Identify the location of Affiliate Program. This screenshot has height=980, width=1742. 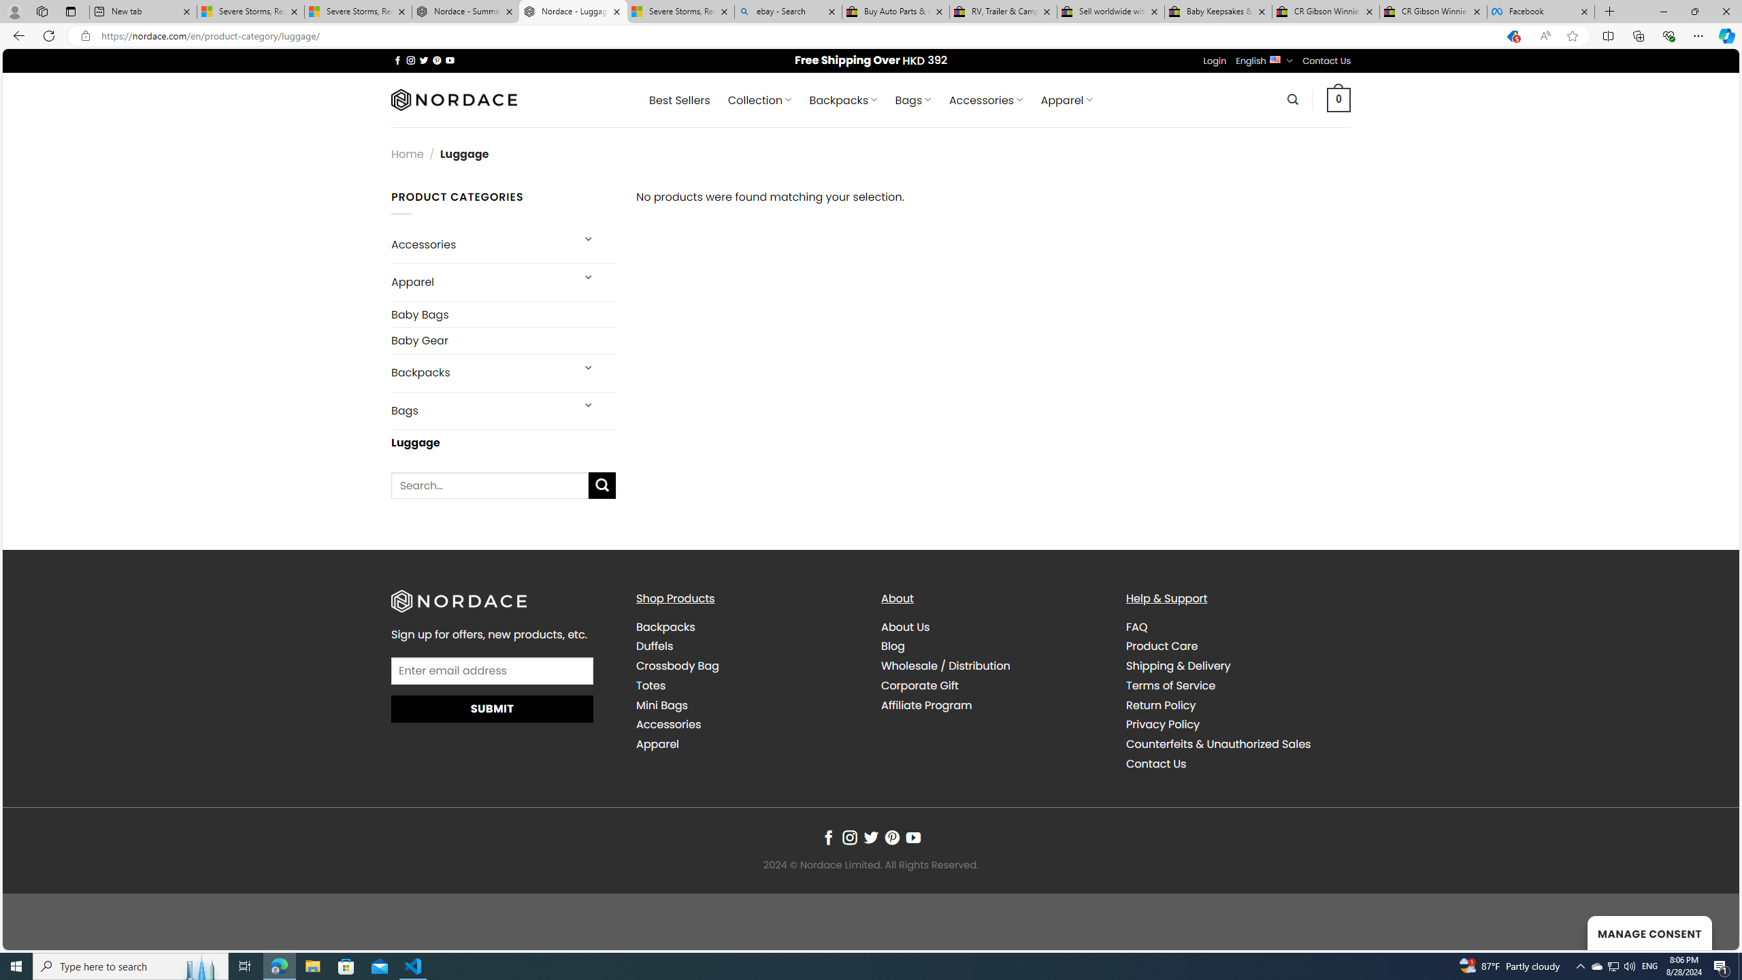
(993, 705).